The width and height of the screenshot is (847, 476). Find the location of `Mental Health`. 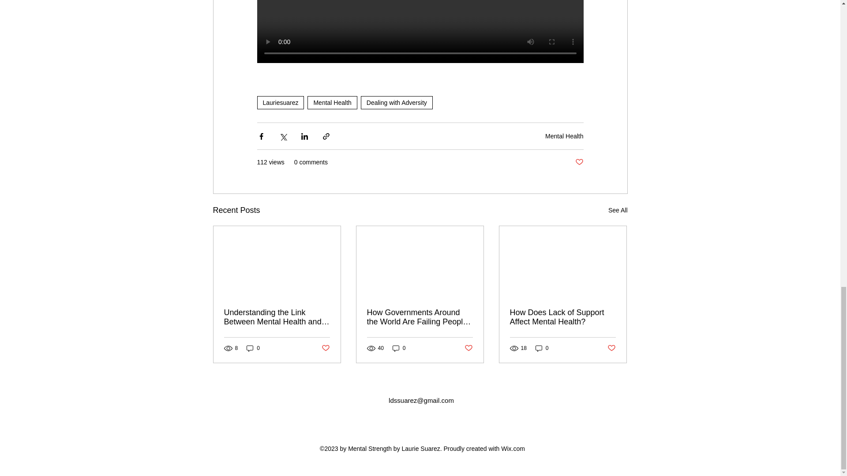

Mental Health is located at coordinates (564, 136).